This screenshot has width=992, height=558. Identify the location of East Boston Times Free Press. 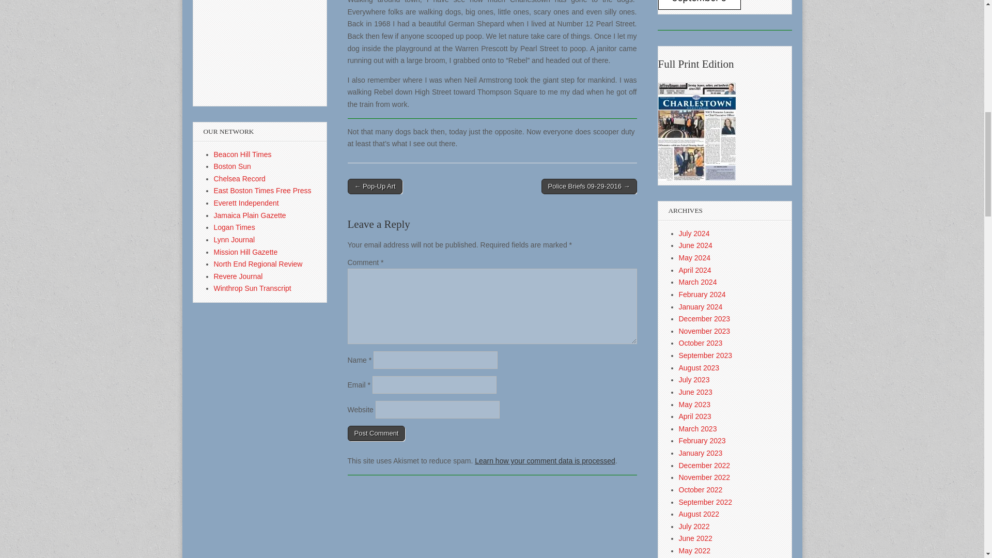
(262, 190).